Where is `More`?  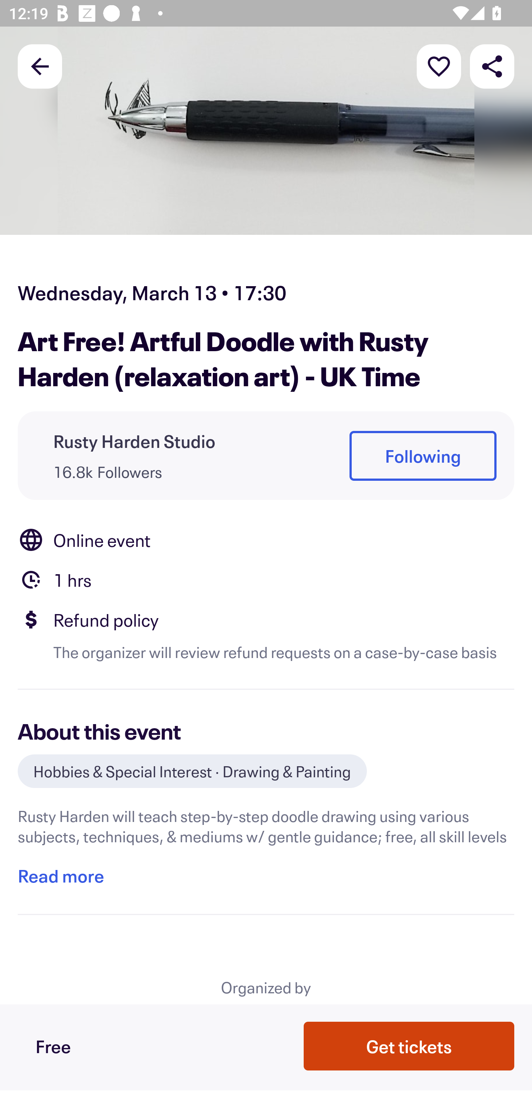
More is located at coordinates (439, 66).